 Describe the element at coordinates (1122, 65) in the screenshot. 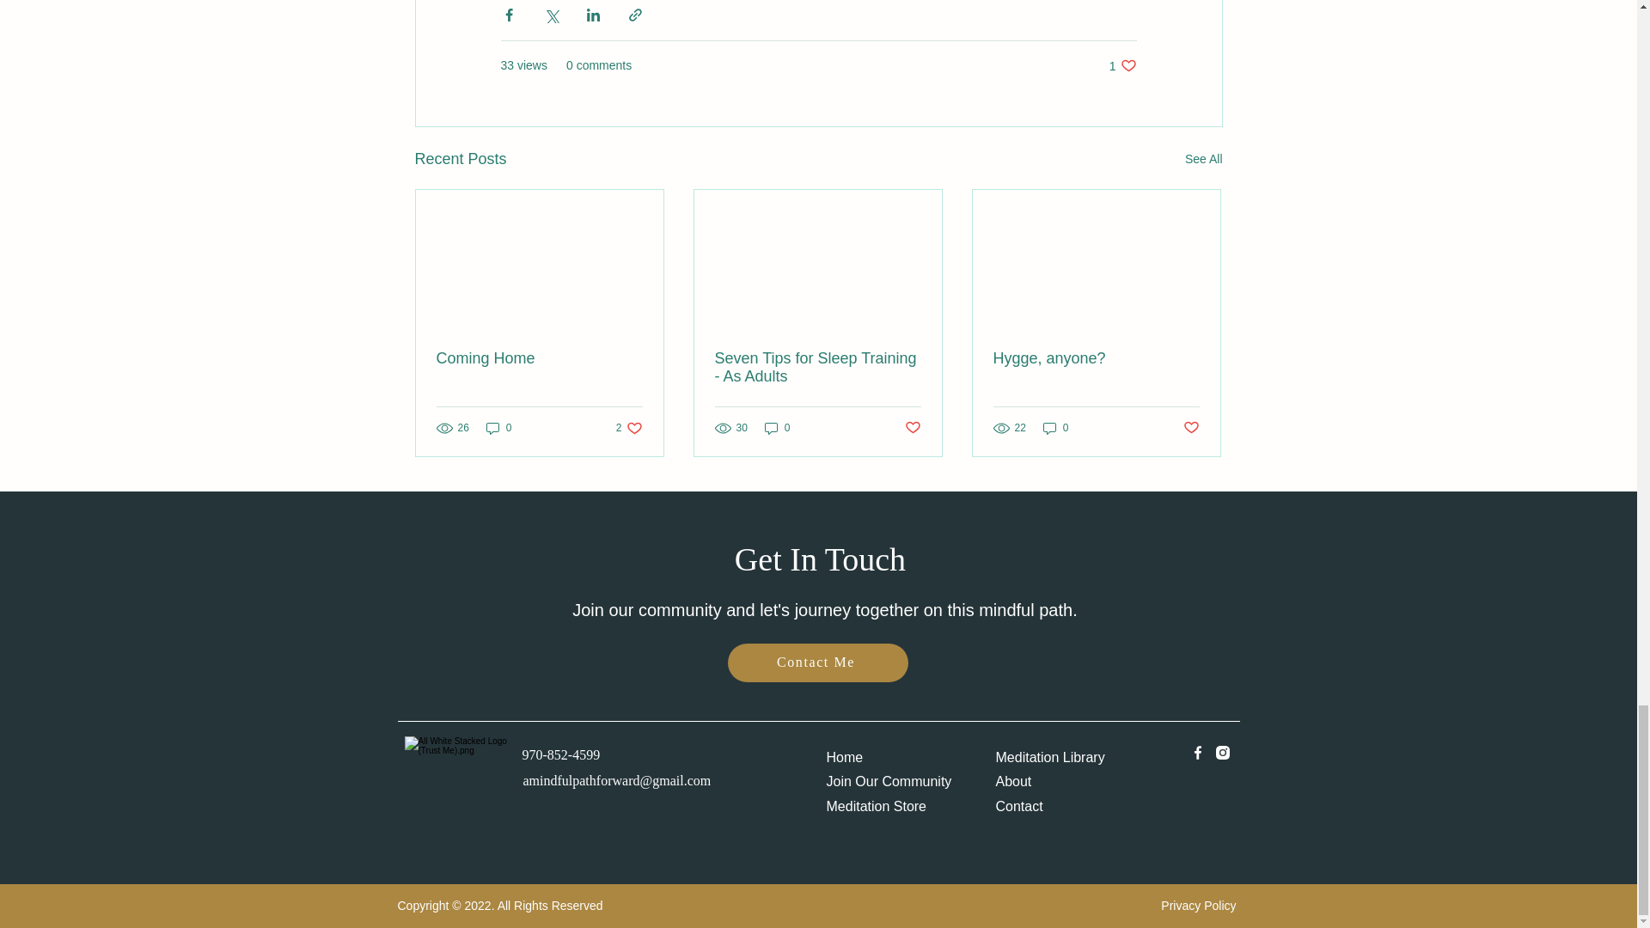

I see `Coming Home` at that location.